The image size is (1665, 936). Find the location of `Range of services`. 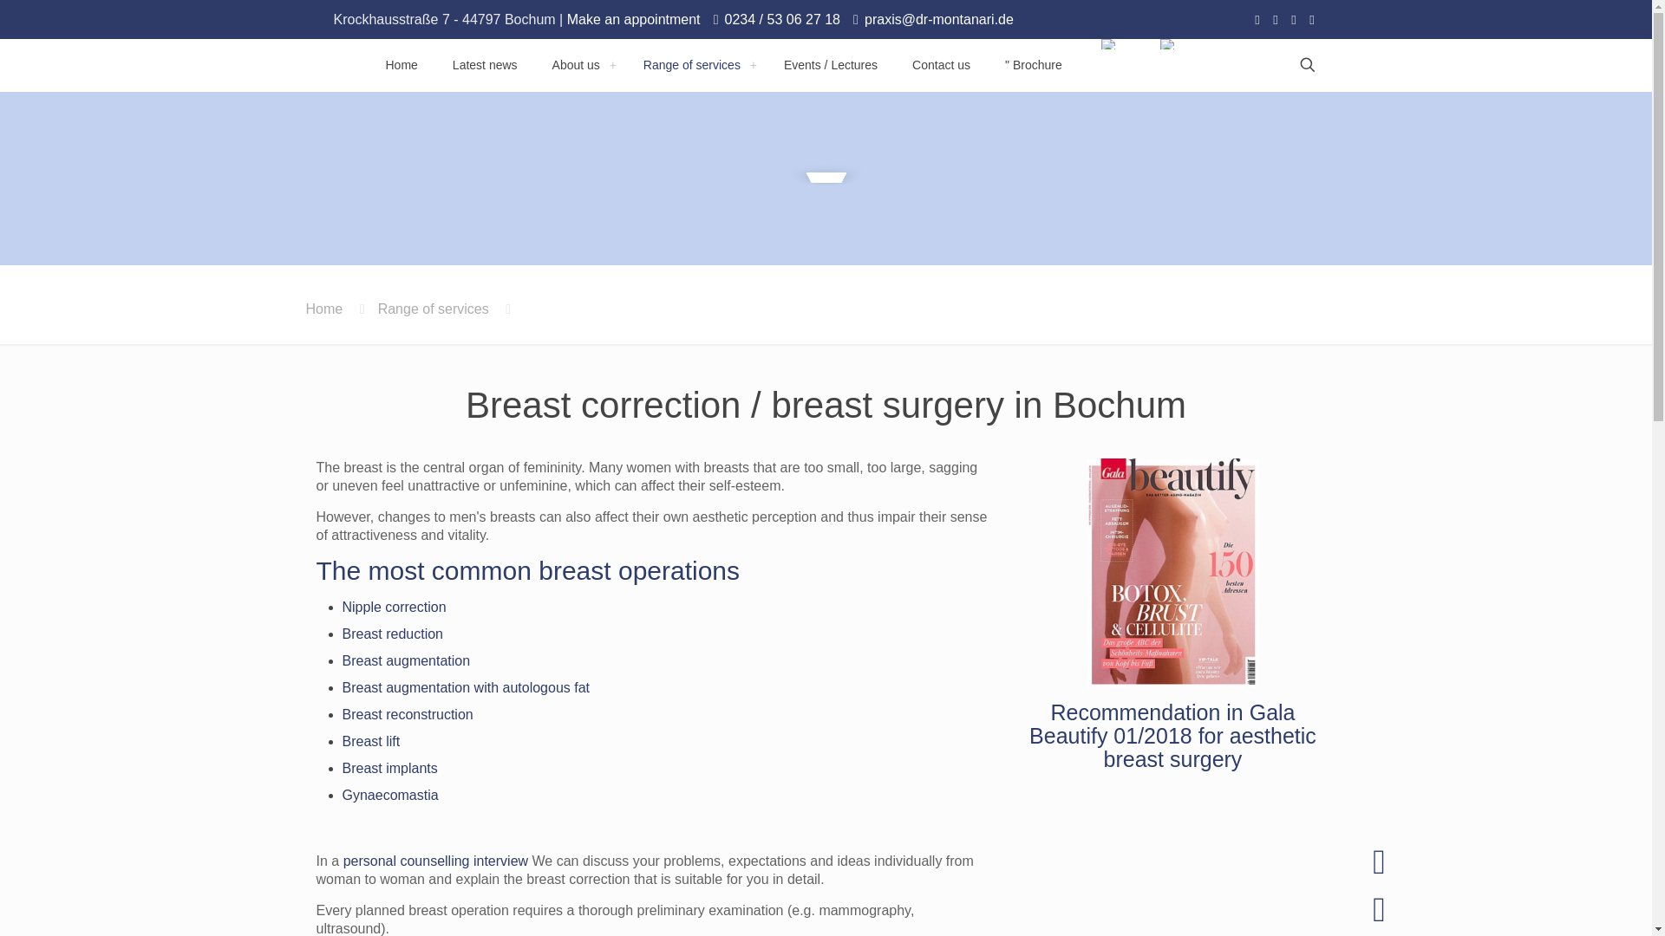

Range of services is located at coordinates (695, 64).